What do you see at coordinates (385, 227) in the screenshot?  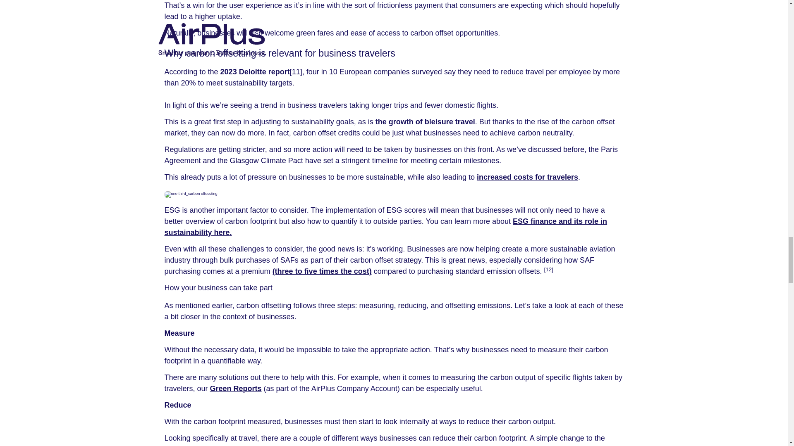 I see `ESG finance and its role in sustainability here` at bounding box center [385, 227].